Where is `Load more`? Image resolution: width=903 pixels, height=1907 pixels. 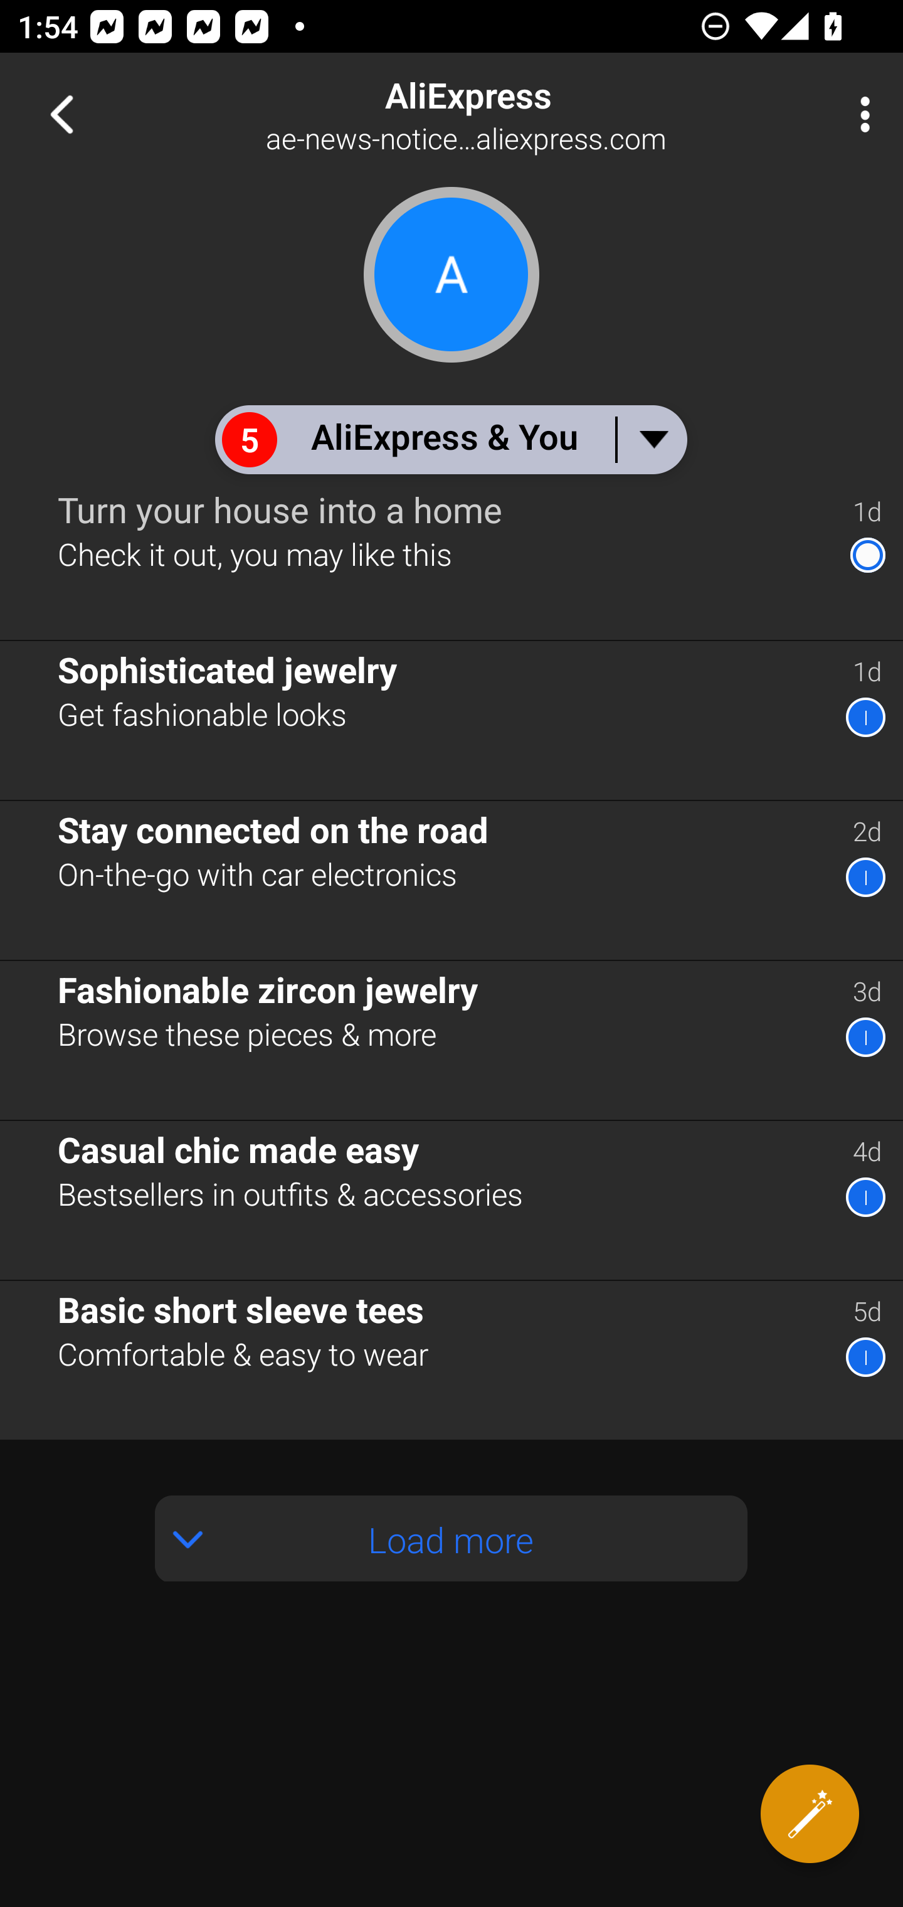 Load more is located at coordinates (451, 1538).